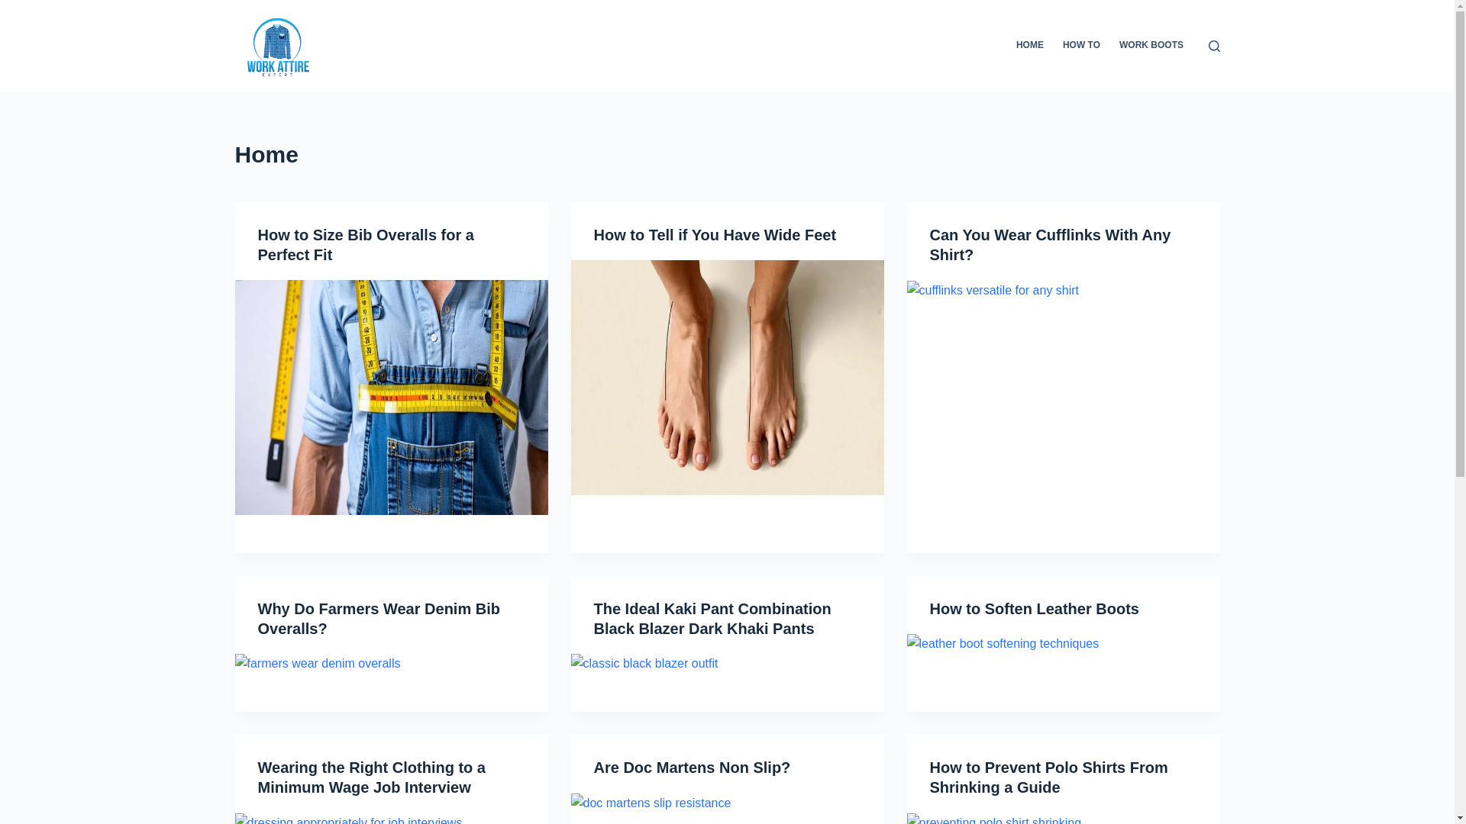 This screenshot has height=824, width=1466. I want to click on Wearing the Right Clothing to a Minimum Wage Job Interview, so click(372, 777).